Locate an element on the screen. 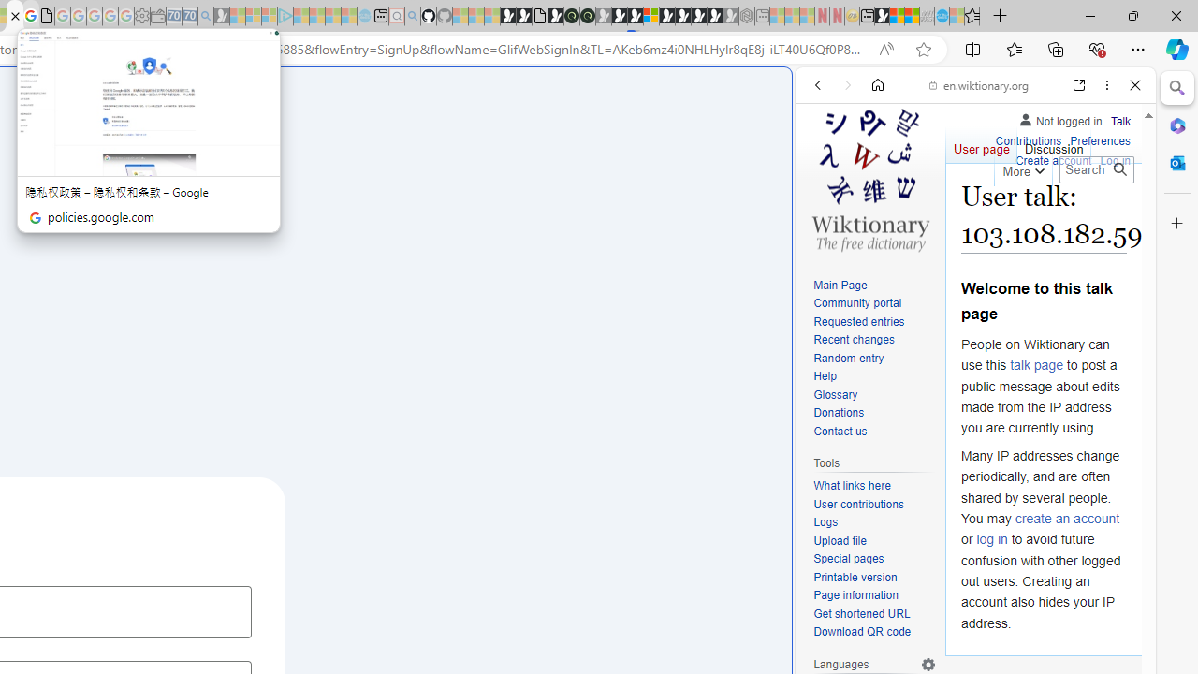 This screenshot has width=1198, height=674. Glossary is located at coordinates (874, 395).